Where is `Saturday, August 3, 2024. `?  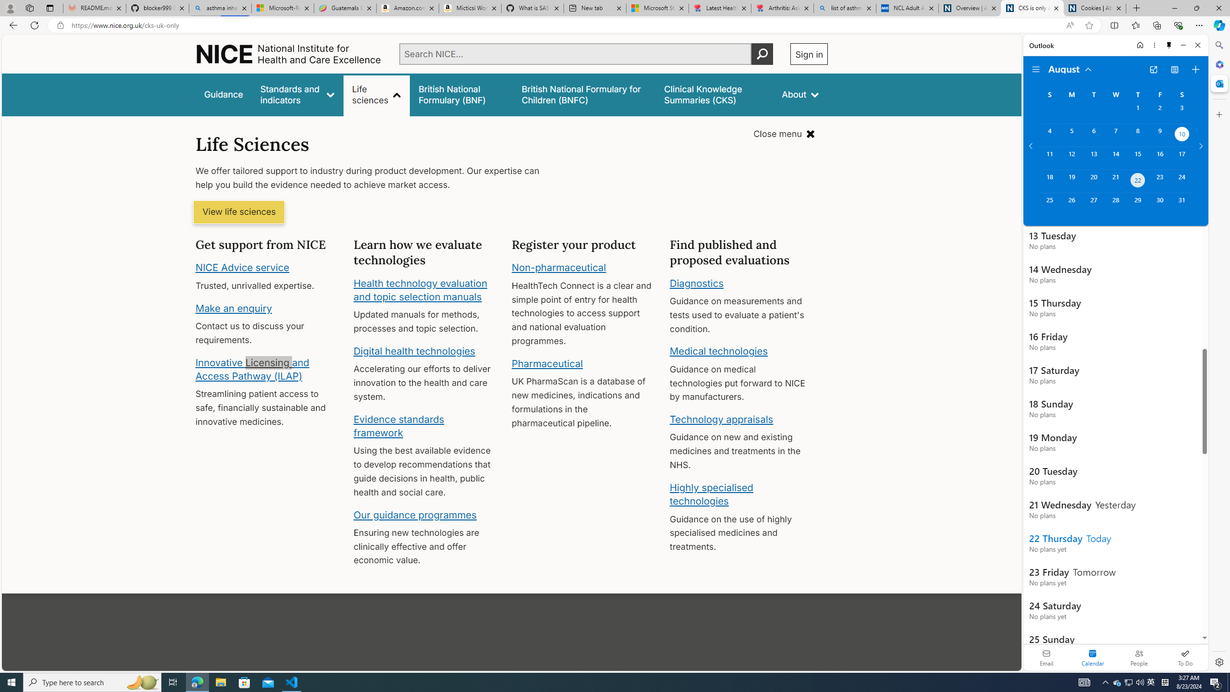 Saturday, August 3, 2024.  is located at coordinates (1182, 112).